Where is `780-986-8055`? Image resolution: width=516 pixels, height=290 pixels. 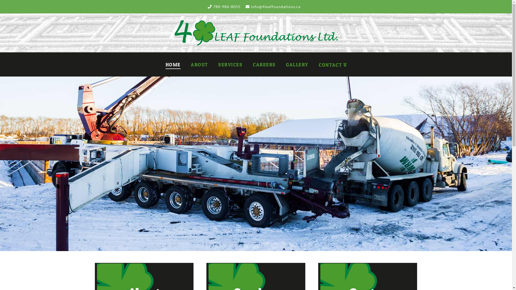
780-986-8055 is located at coordinates (227, 6).